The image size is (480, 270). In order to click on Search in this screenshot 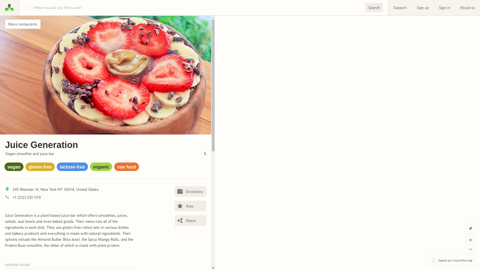, I will do `click(374, 7)`.